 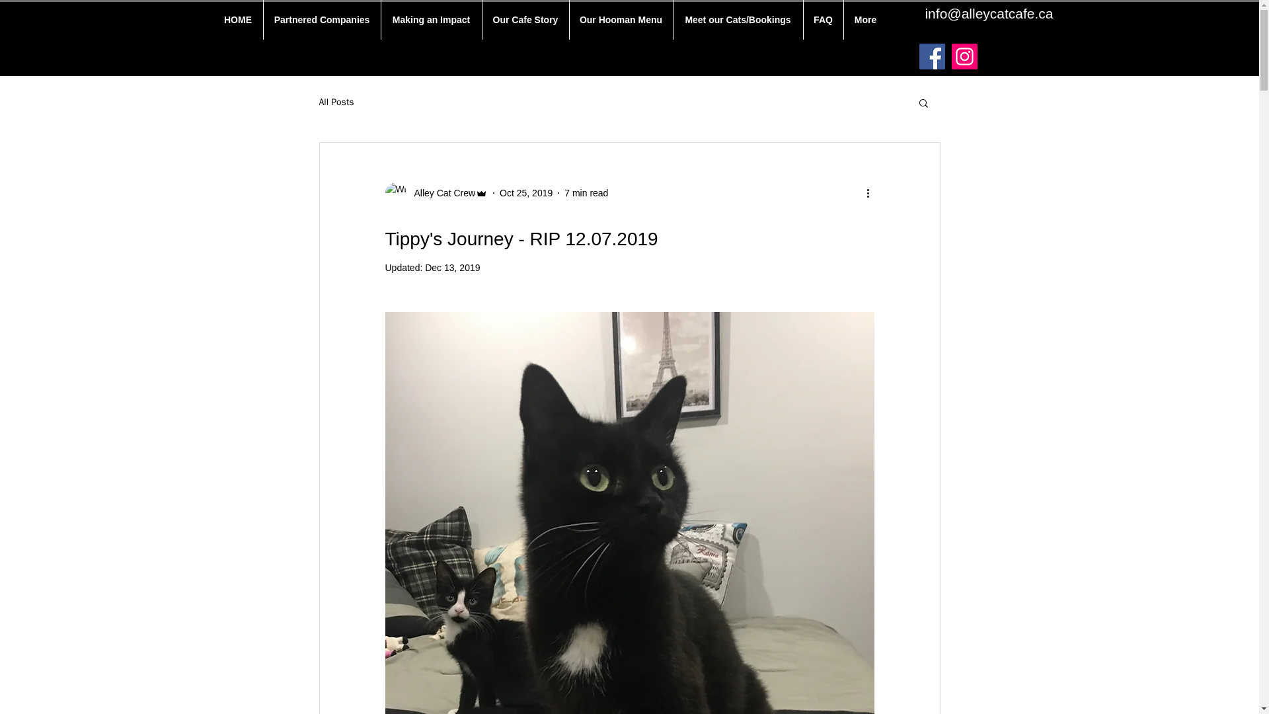 I want to click on Oct 25, 2019, so click(x=526, y=193).